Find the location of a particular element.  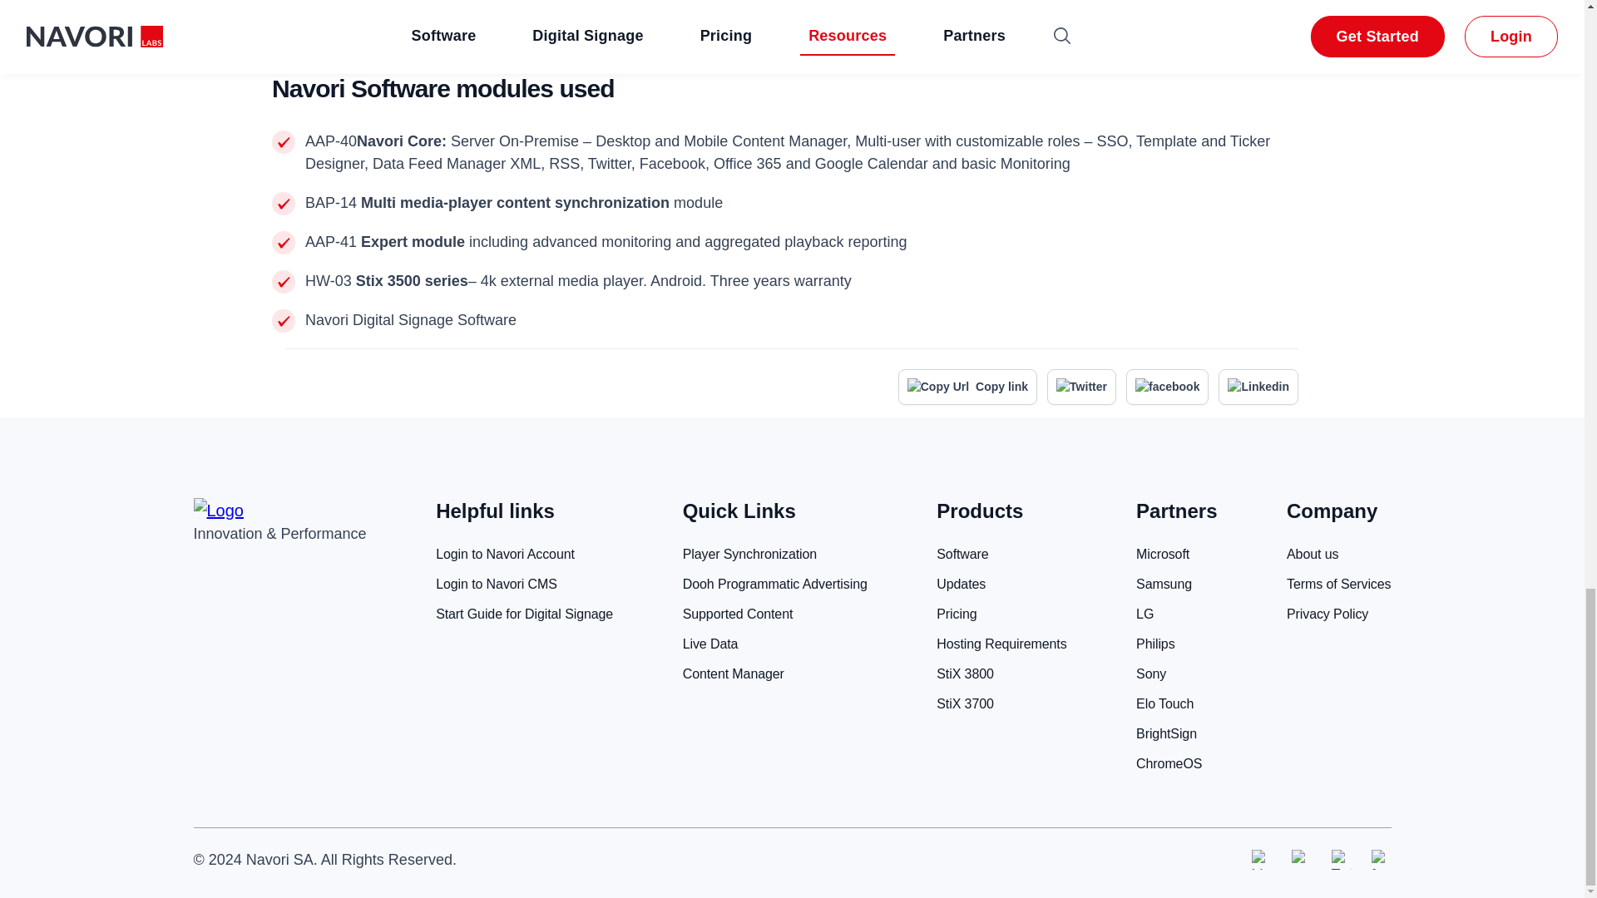

share page on facebook is located at coordinates (1167, 387).